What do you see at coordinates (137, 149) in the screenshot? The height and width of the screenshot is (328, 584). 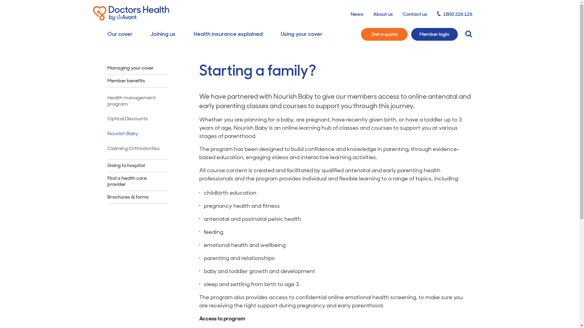 I see `Claiming Orthodontics` at bounding box center [137, 149].